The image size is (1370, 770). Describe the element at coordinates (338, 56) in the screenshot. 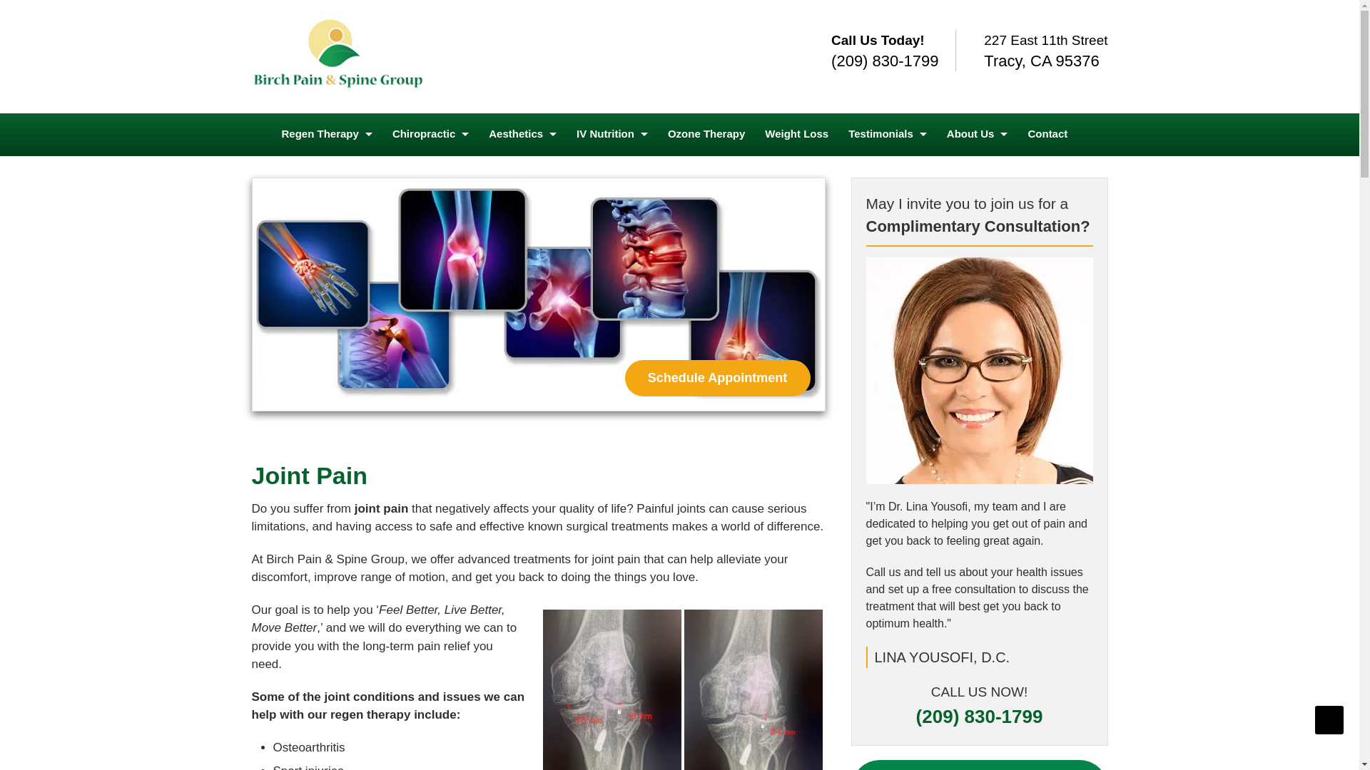

I see `Home` at that location.